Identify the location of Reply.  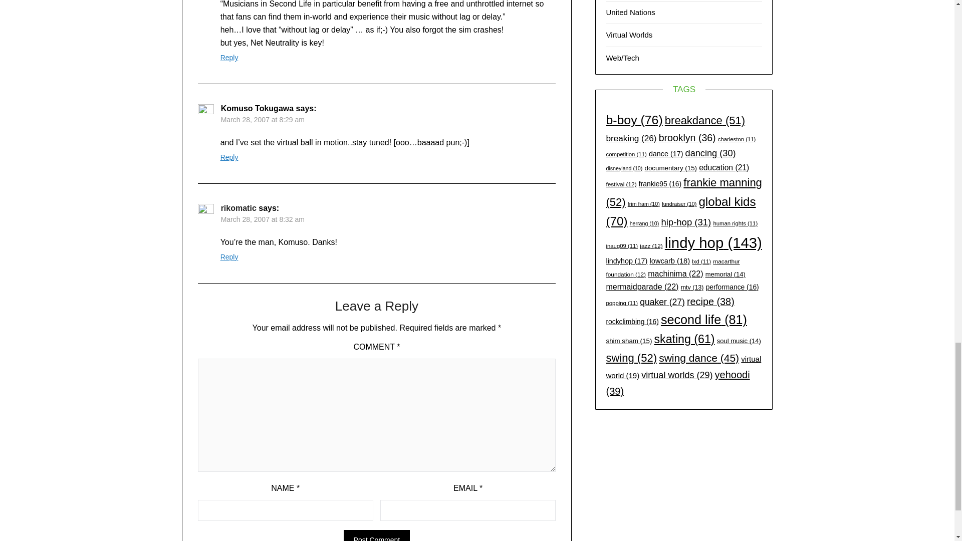
(229, 256).